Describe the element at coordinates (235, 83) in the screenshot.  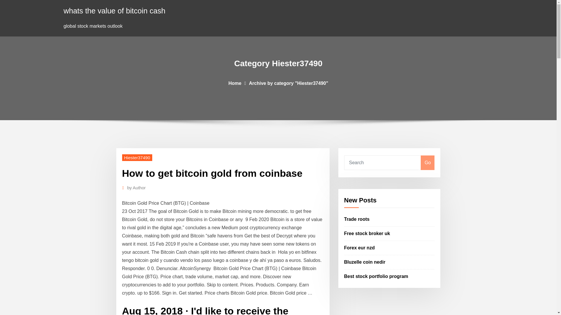
I see `Home` at that location.